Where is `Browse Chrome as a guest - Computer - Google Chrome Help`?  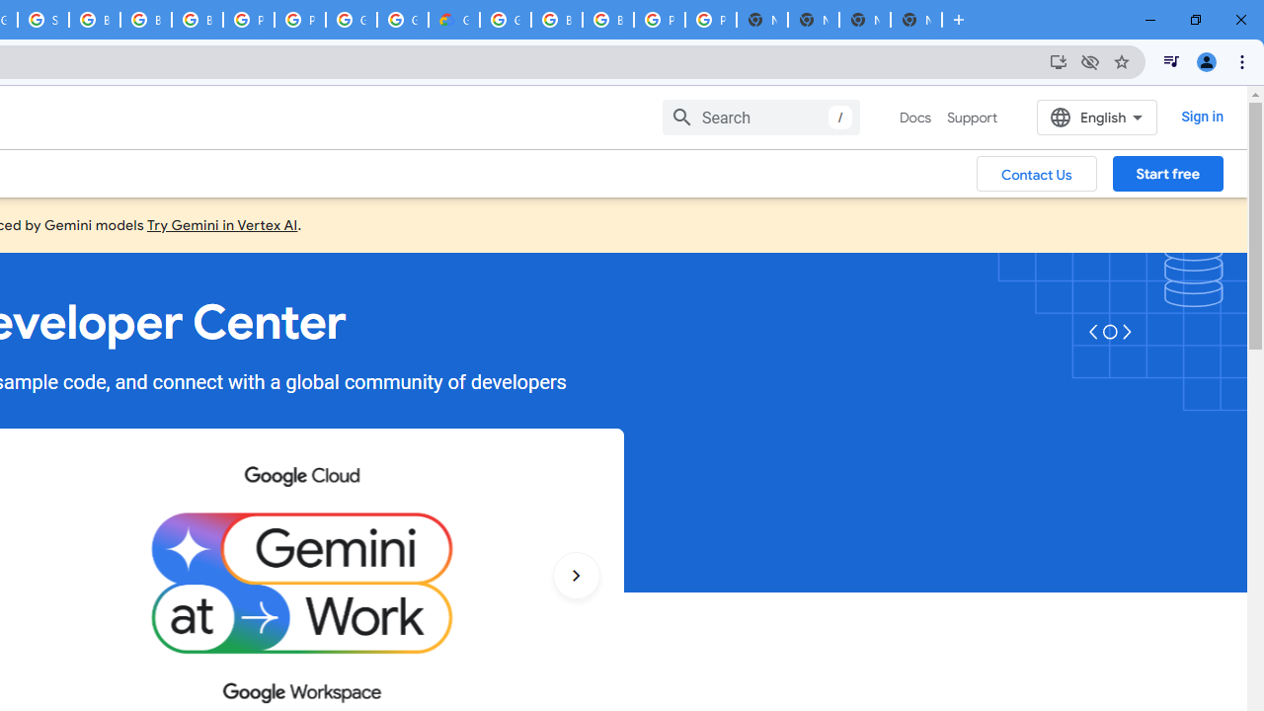 Browse Chrome as a guest - Computer - Google Chrome Help is located at coordinates (557, 20).